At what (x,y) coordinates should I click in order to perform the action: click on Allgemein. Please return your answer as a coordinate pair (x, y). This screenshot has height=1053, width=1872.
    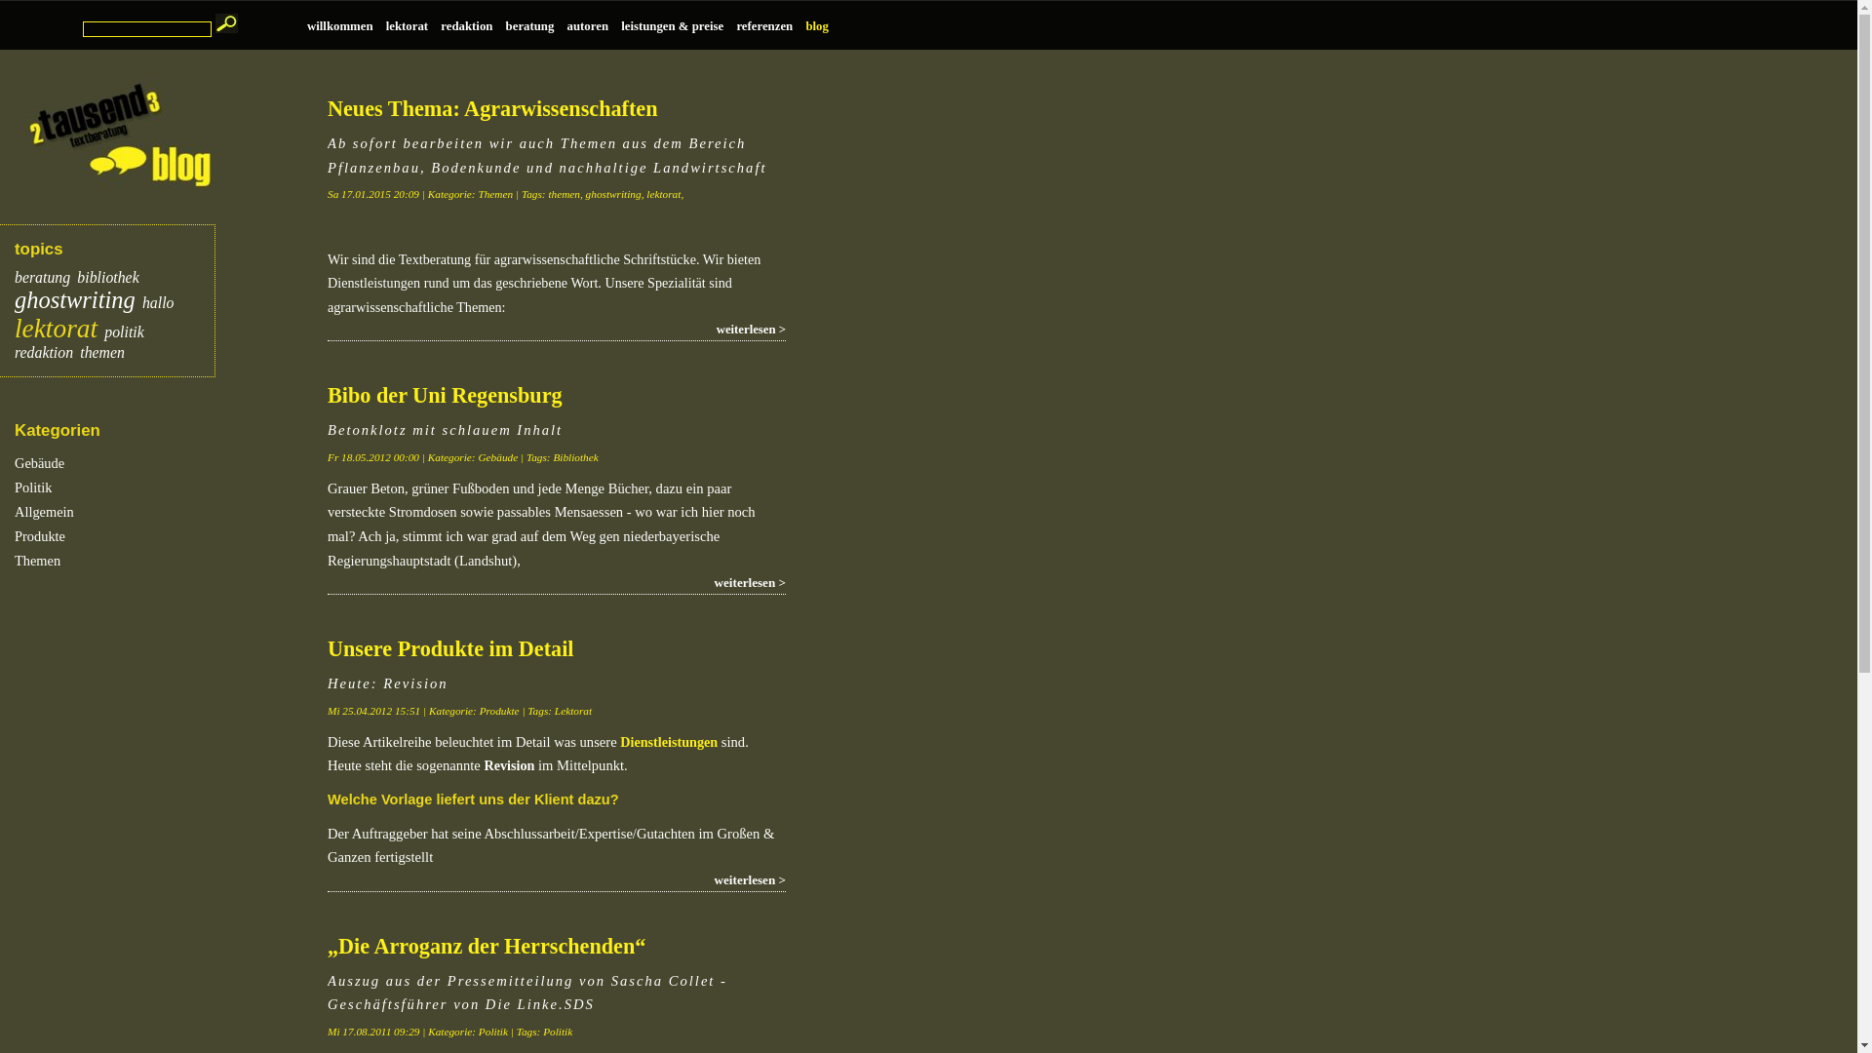
    Looking at the image, I should click on (136, 510).